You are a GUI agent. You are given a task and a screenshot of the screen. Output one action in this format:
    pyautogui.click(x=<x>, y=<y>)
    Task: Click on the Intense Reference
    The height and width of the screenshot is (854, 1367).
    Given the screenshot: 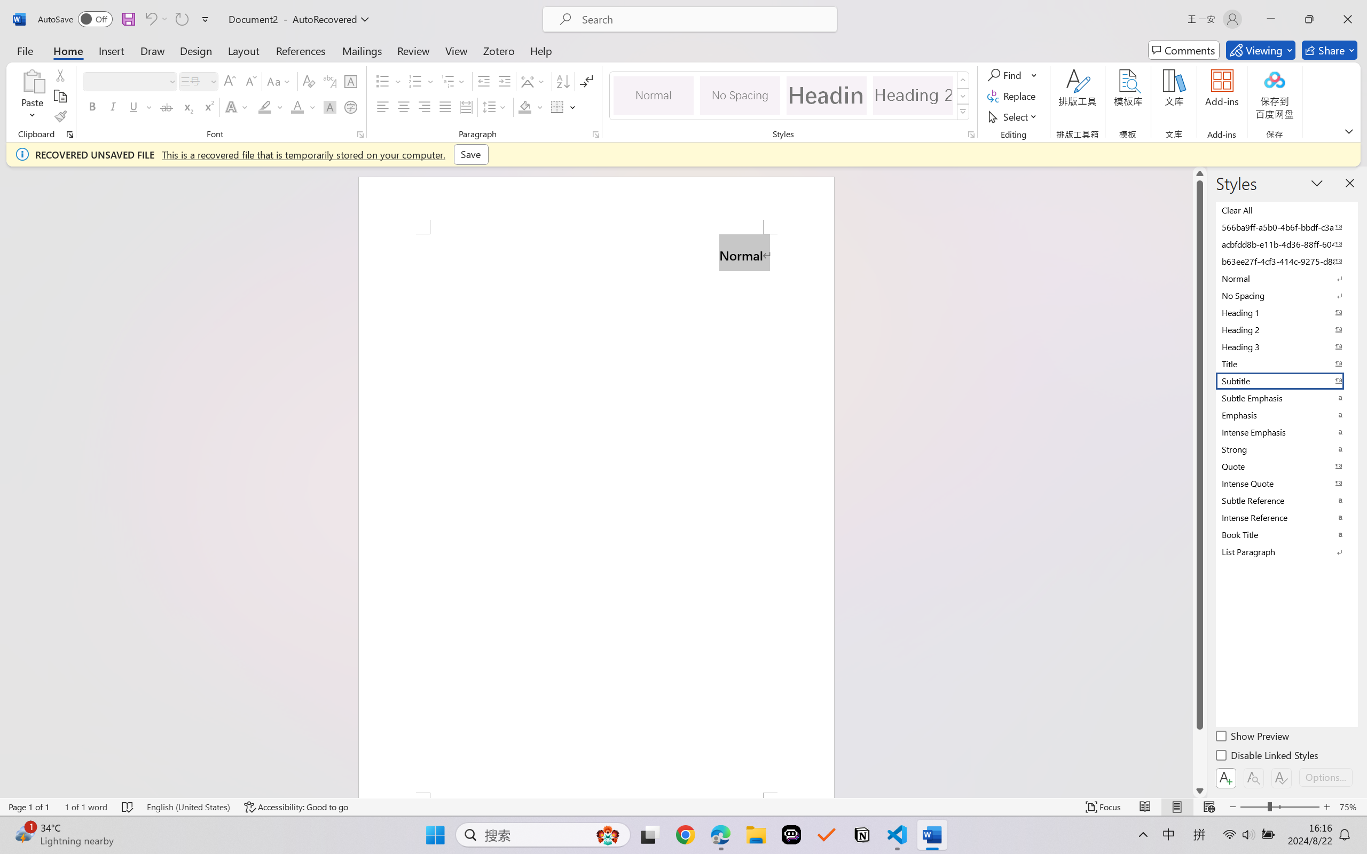 What is the action you would take?
    pyautogui.click(x=1286, y=517)
    